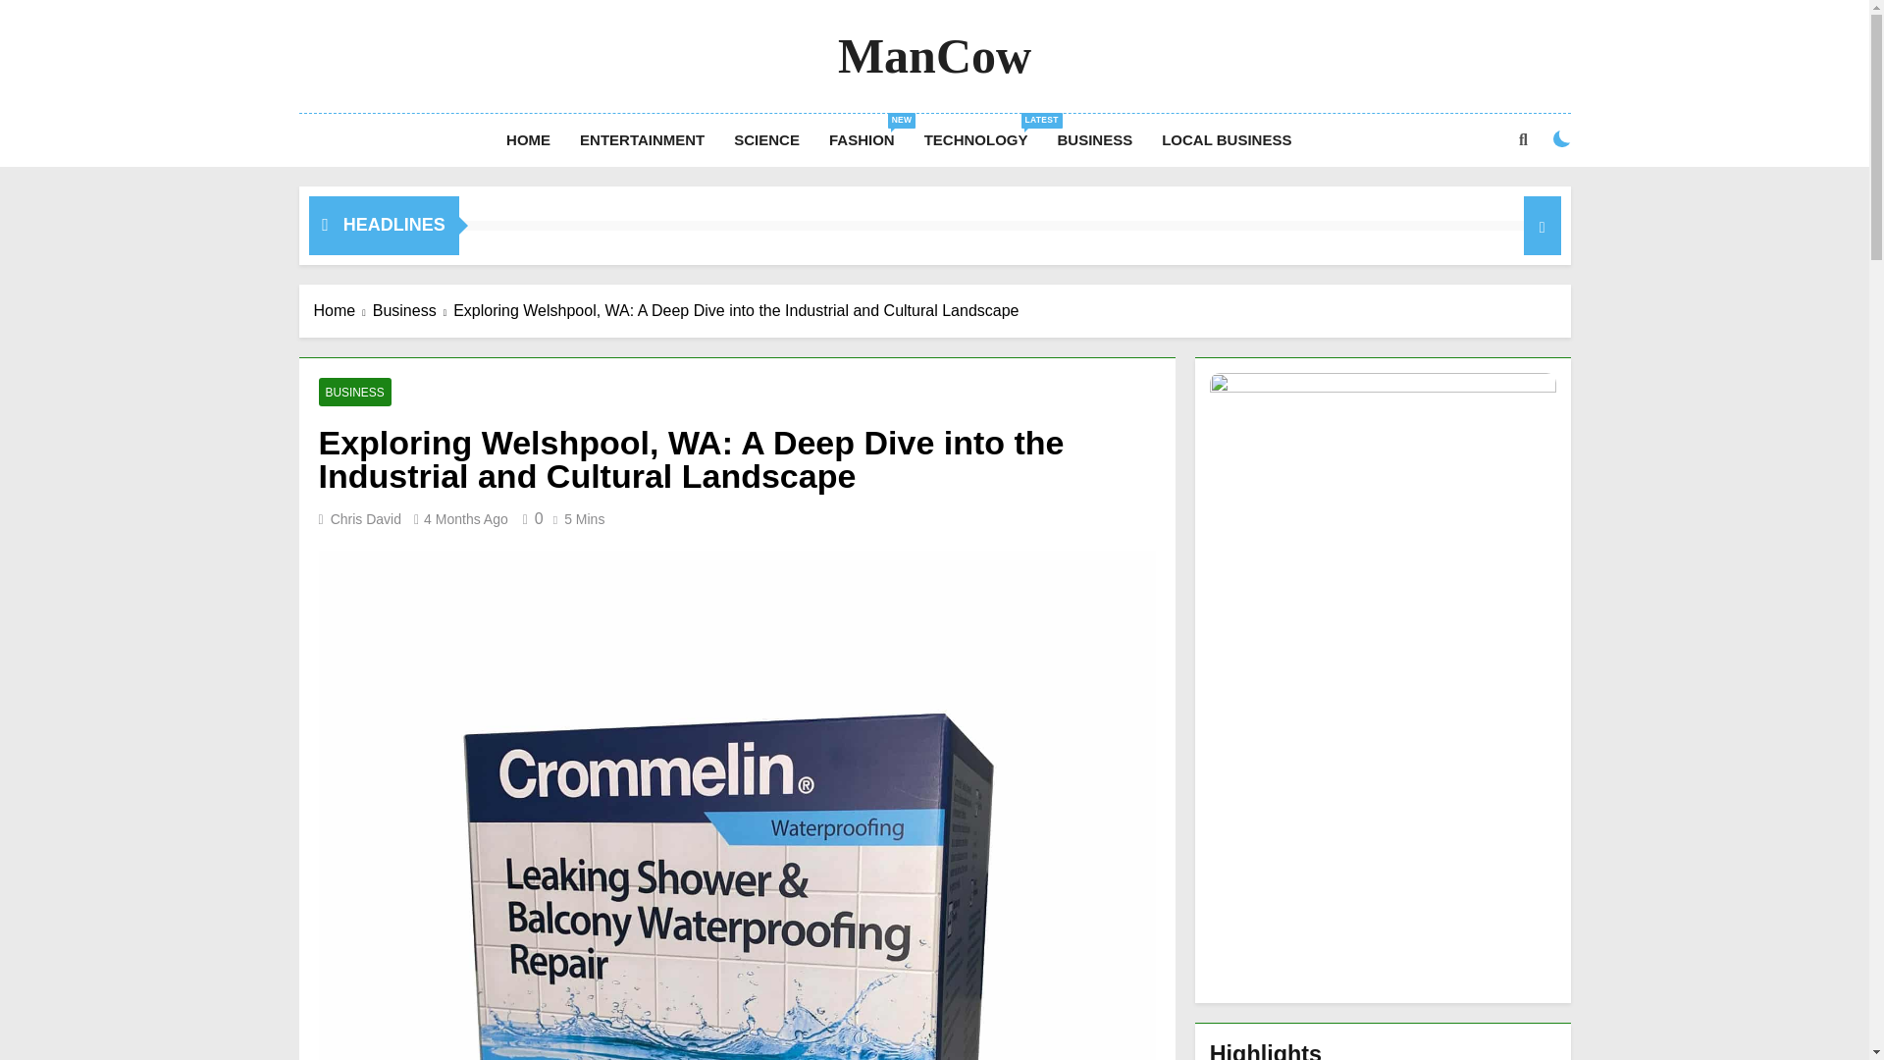 This screenshot has height=1060, width=1884. Describe the element at coordinates (1094, 139) in the screenshot. I see `BUSINESS` at that location.